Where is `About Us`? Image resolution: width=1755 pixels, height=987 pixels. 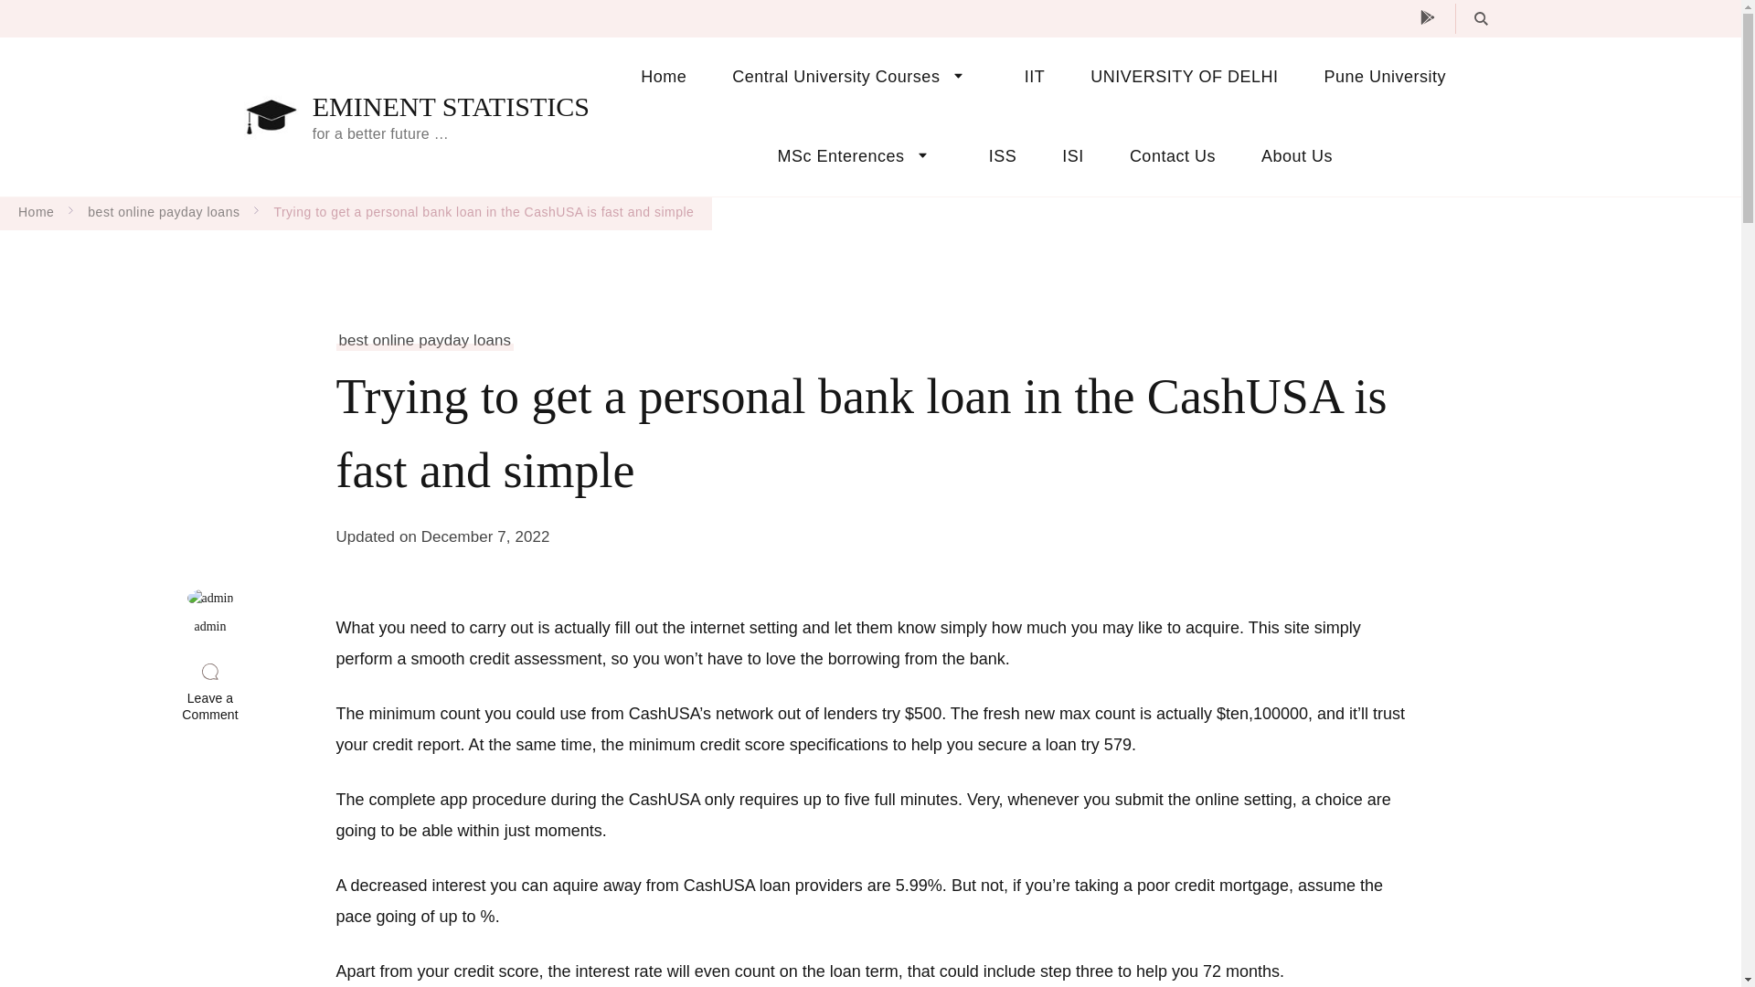
About Us is located at coordinates (1285, 156).